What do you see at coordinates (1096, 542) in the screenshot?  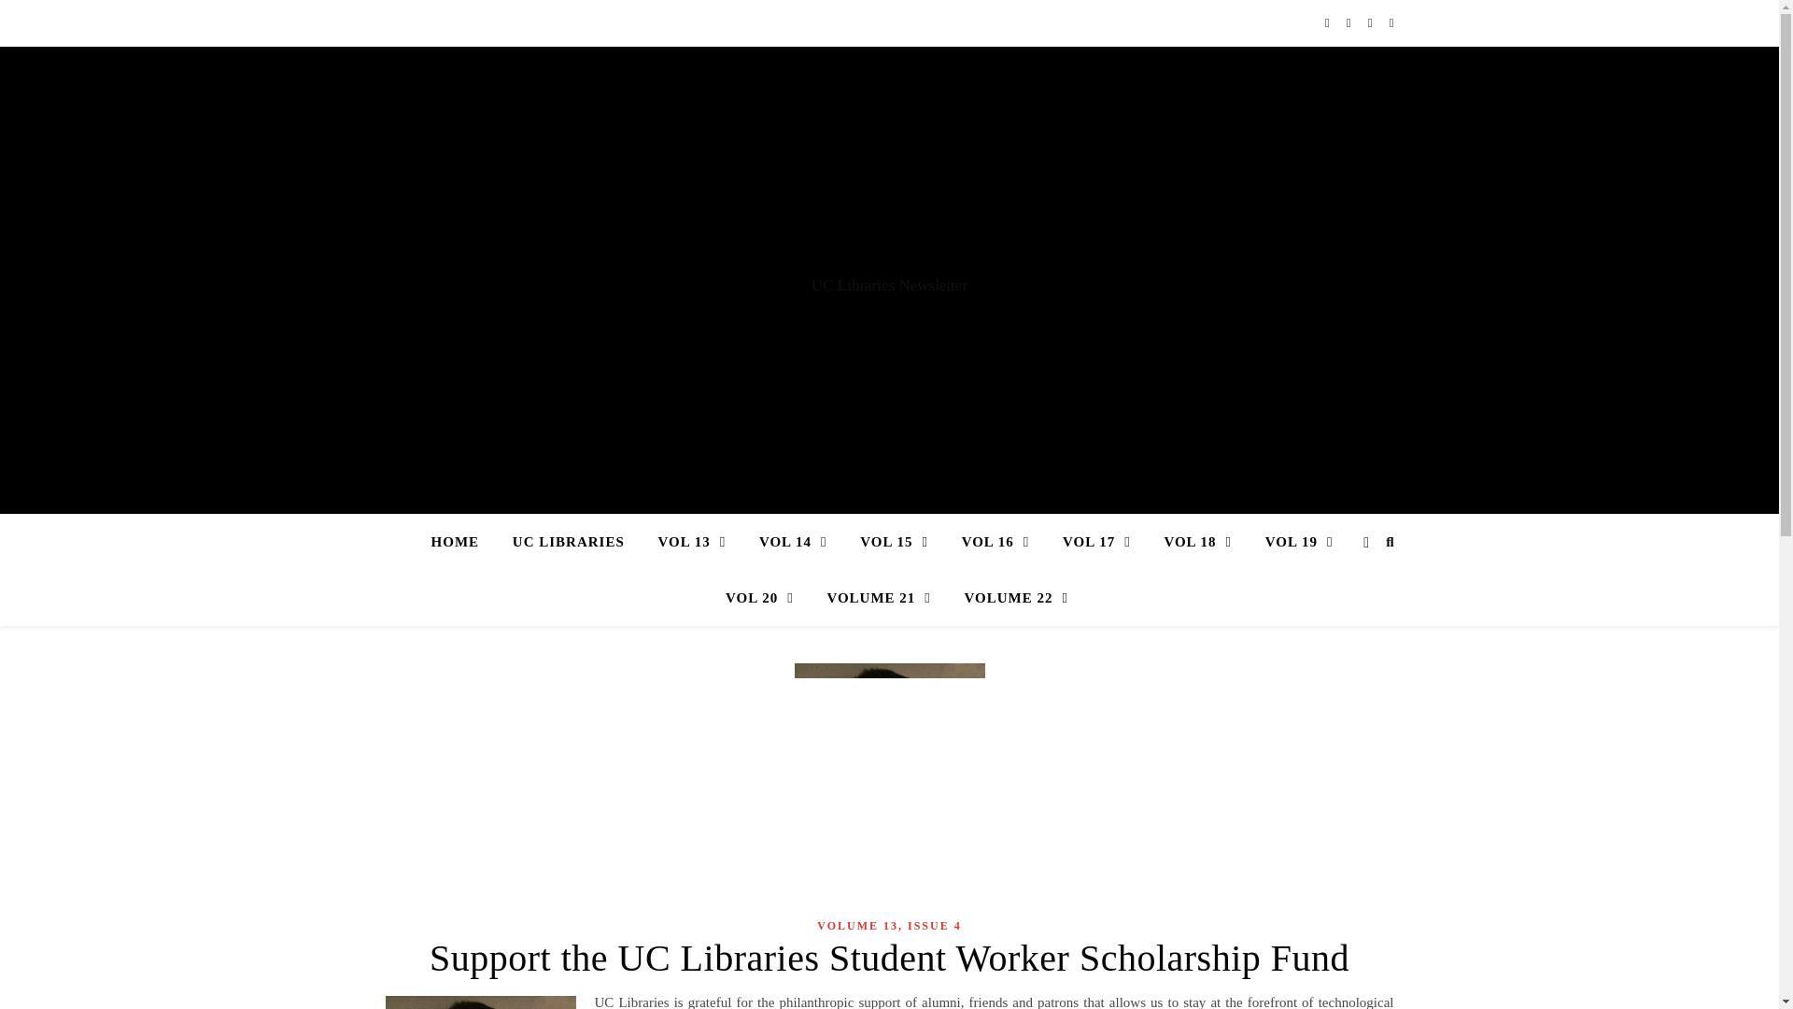 I see `VOL 17` at bounding box center [1096, 542].